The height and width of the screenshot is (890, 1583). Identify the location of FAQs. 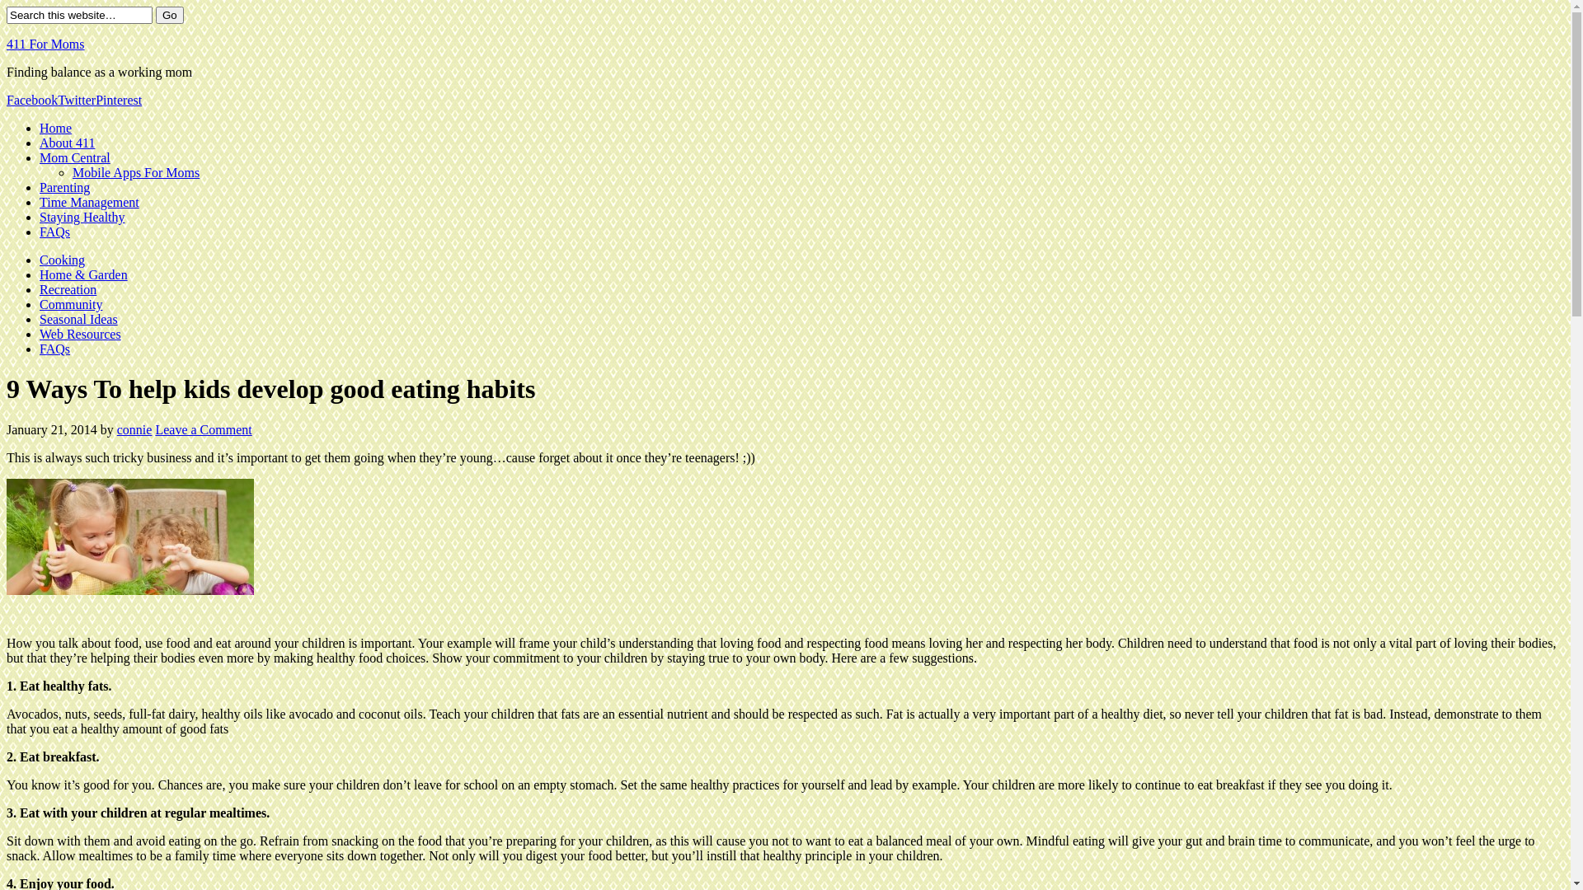
(54, 232).